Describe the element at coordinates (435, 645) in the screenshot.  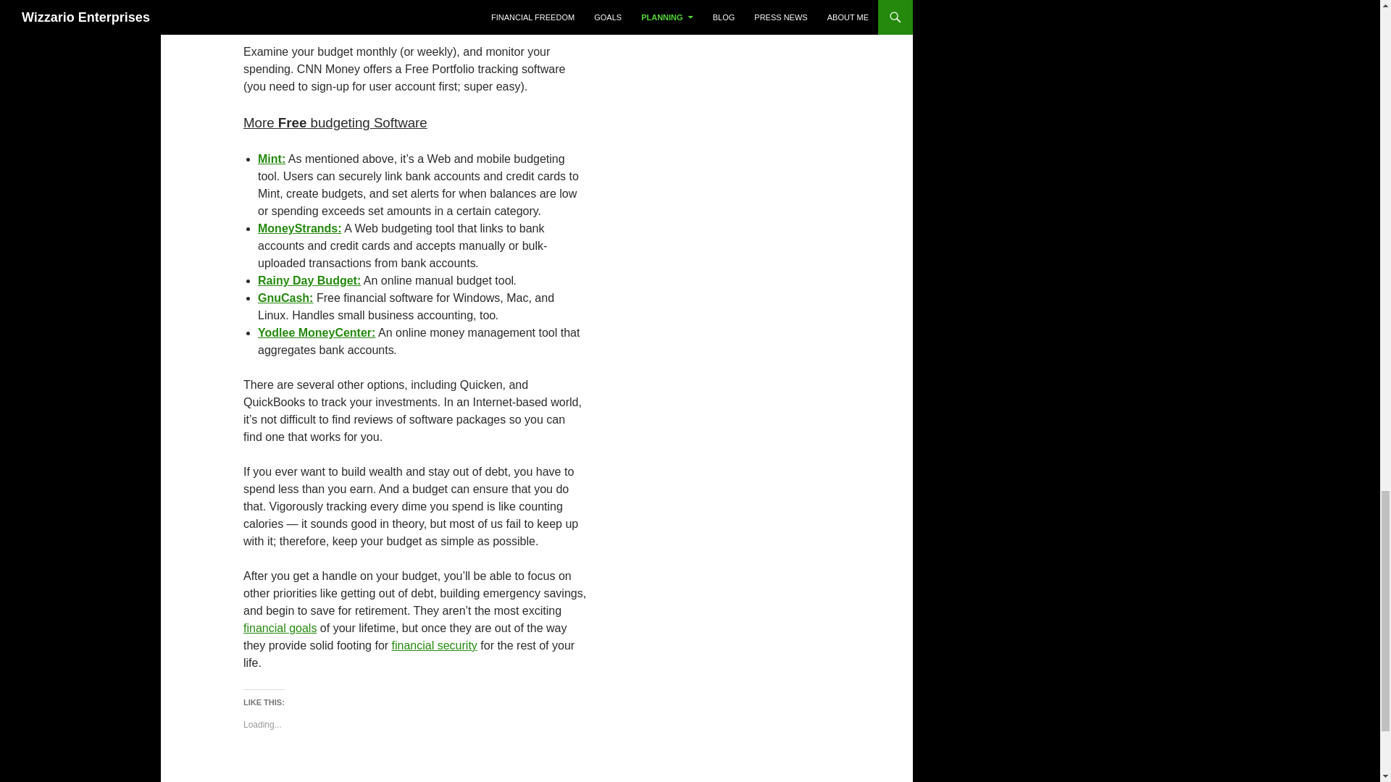
I see `financial security` at that location.